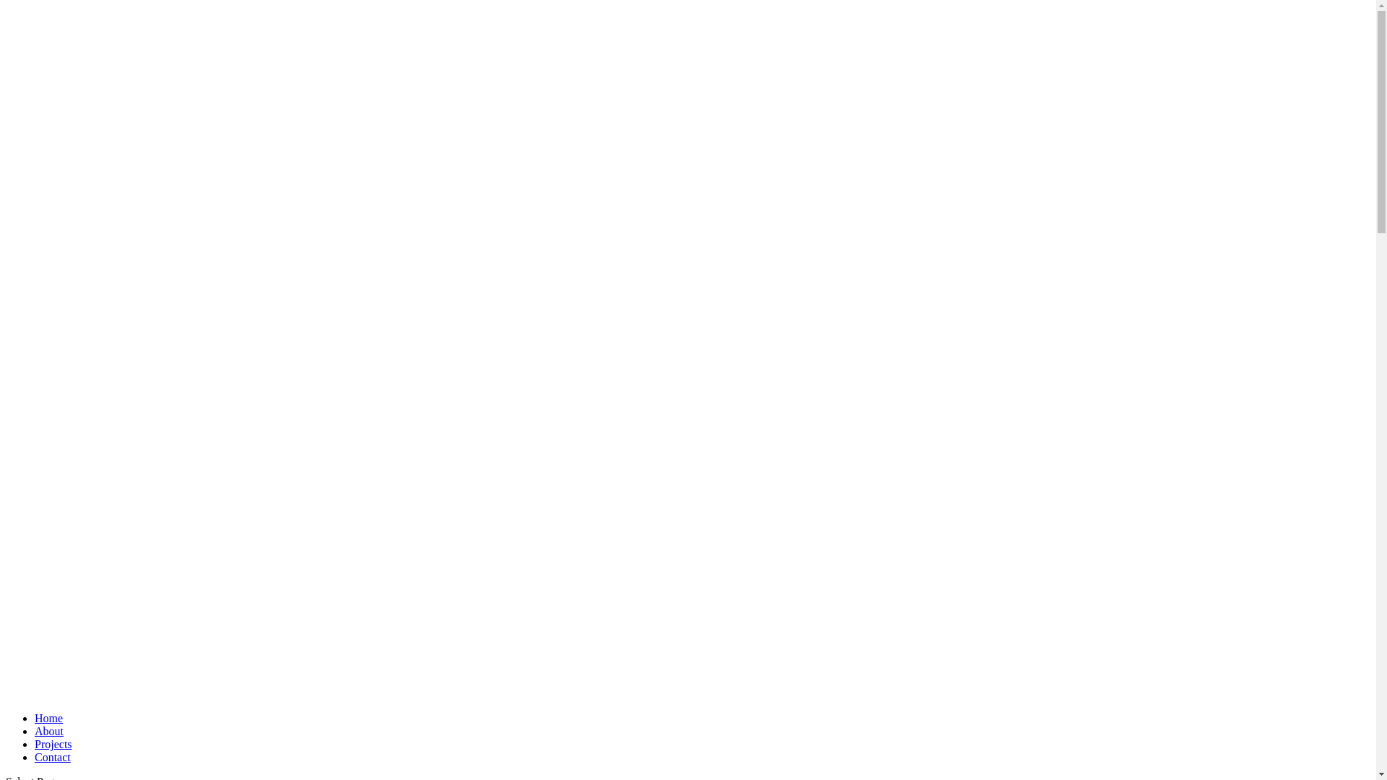 The image size is (1387, 780). I want to click on Home, so click(49, 718).